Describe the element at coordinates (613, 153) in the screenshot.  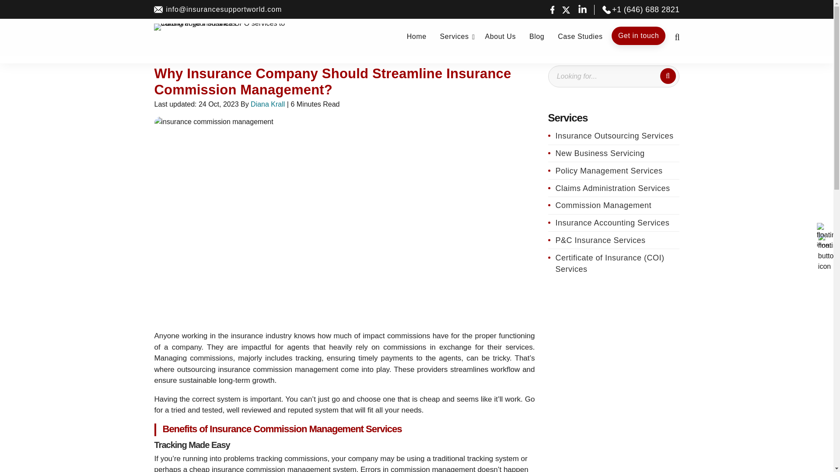
I see `New Business Servicing` at that location.